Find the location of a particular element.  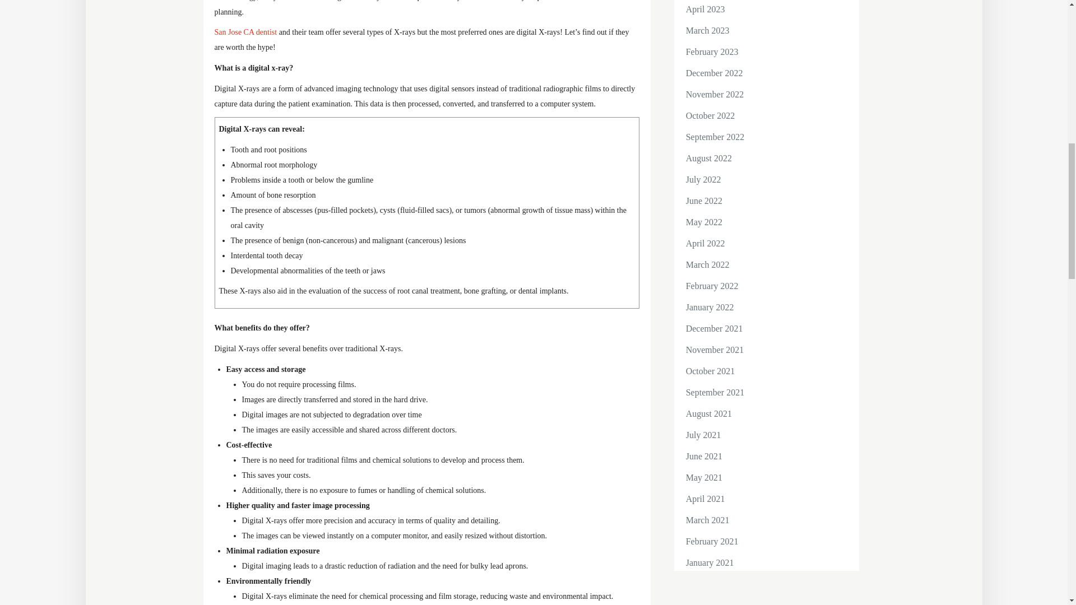

San Jose CA dentist is located at coordinates (245, 31).